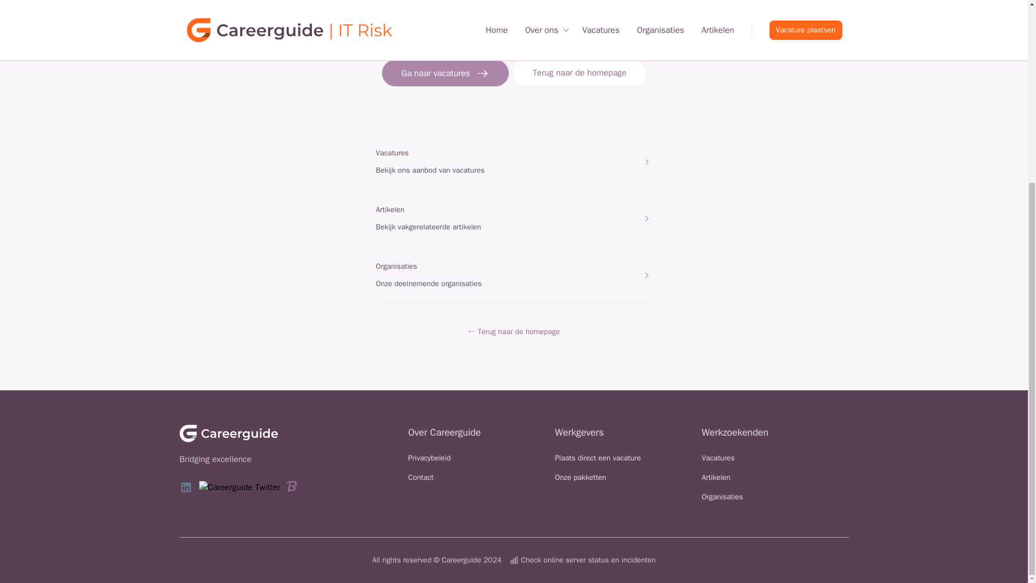 This screenshot has height=583, width=1036. What do you see at coordinates (722, 497) in the screenshot?
I see `Organisaties` at bounding box center [722, 497].